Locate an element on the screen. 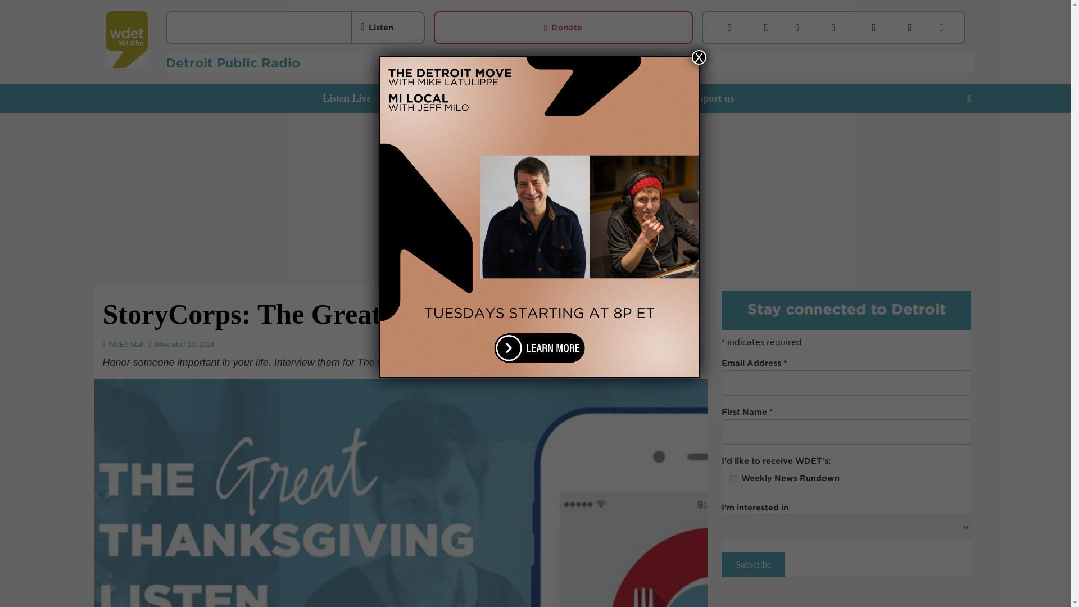 The image size is (1079, 607). Donate is located at coordinates (563, 28).